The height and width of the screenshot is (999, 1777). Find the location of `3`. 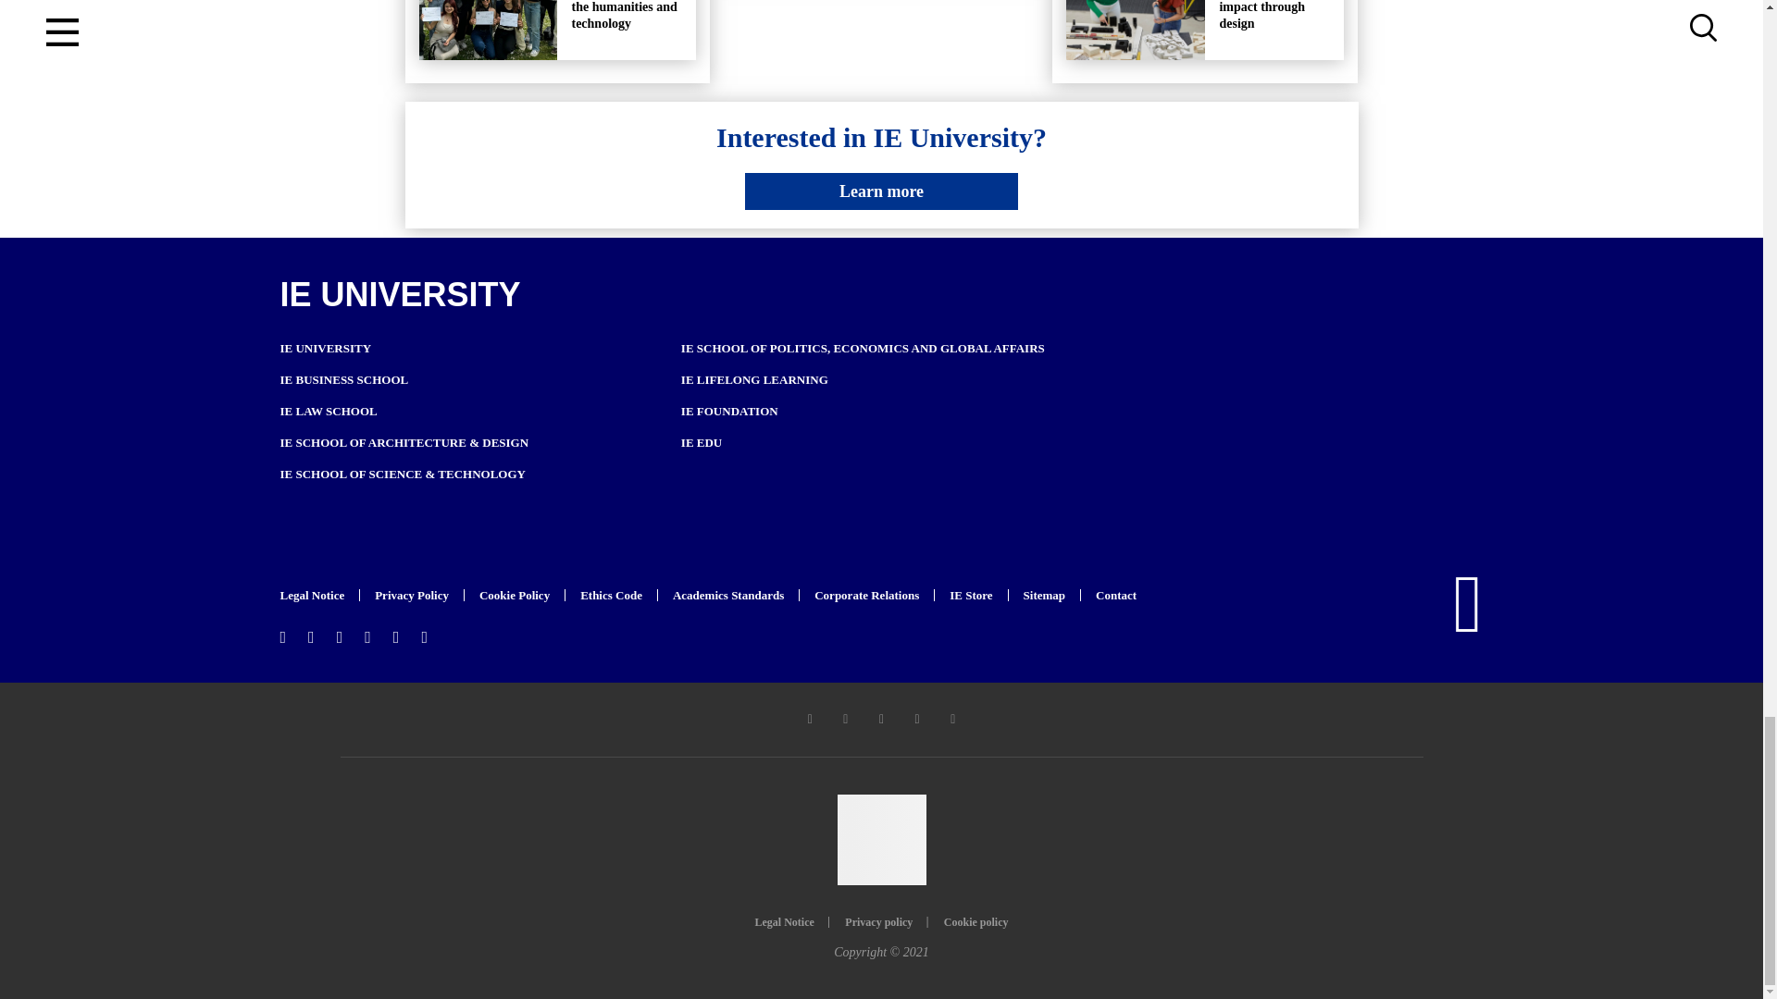

3 is located at coordinates (1135, 30).